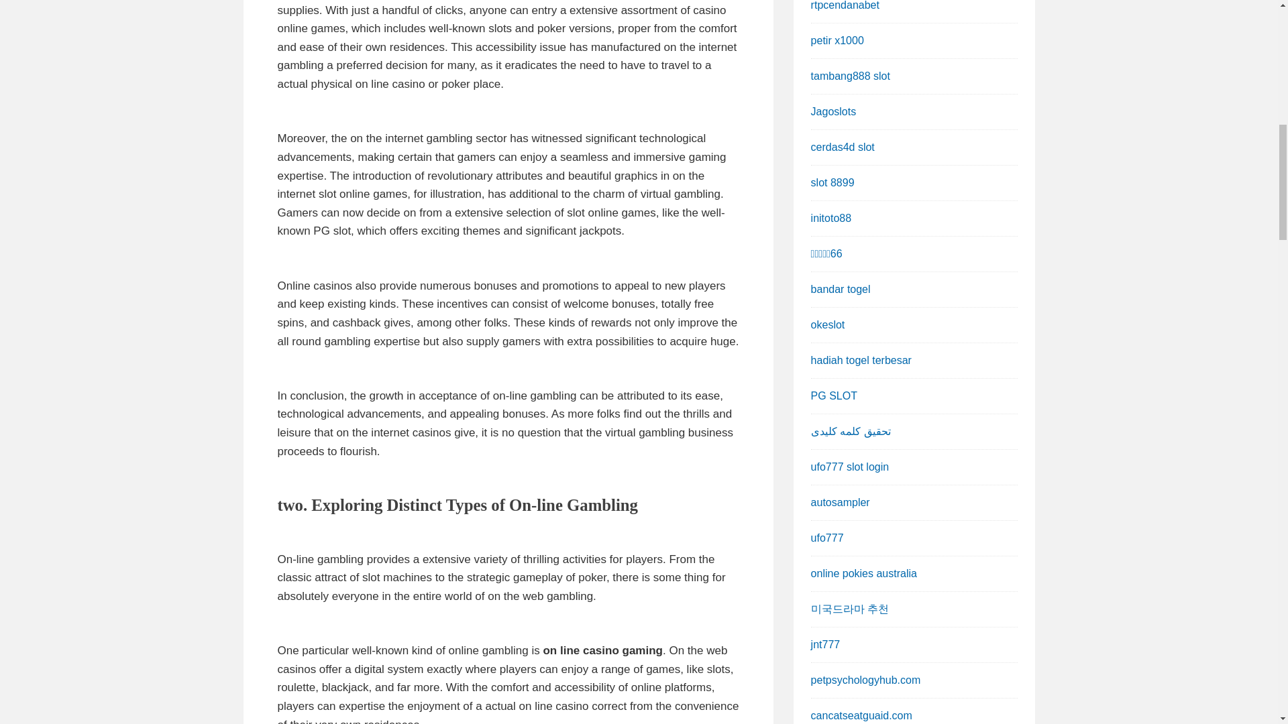 This screenshot has width=1288, height=724. I want to click on petir x1000, so click(837, 40).